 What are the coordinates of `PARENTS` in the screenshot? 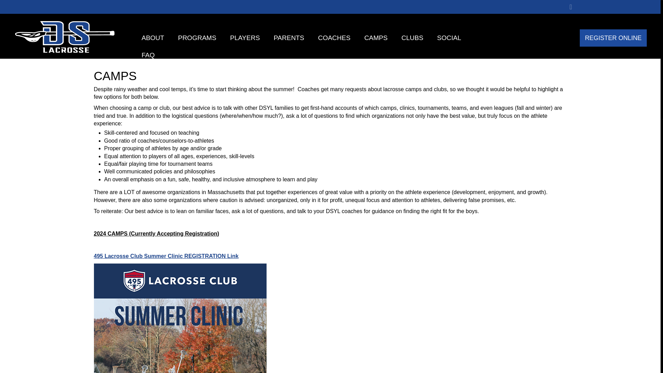 It's located at (289, 38).